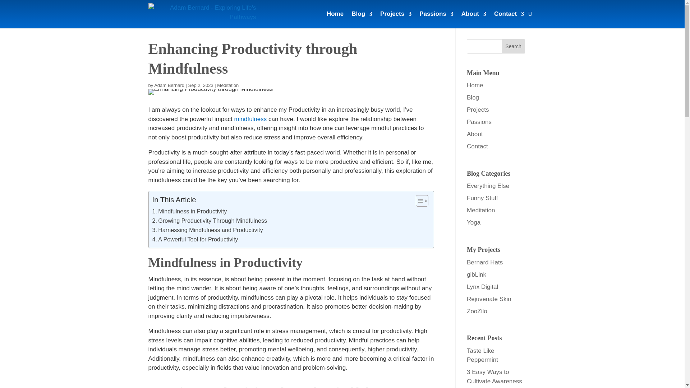 The height and width of the screenshot is (388, 690). I want to click on Contact, so click(509, 14).